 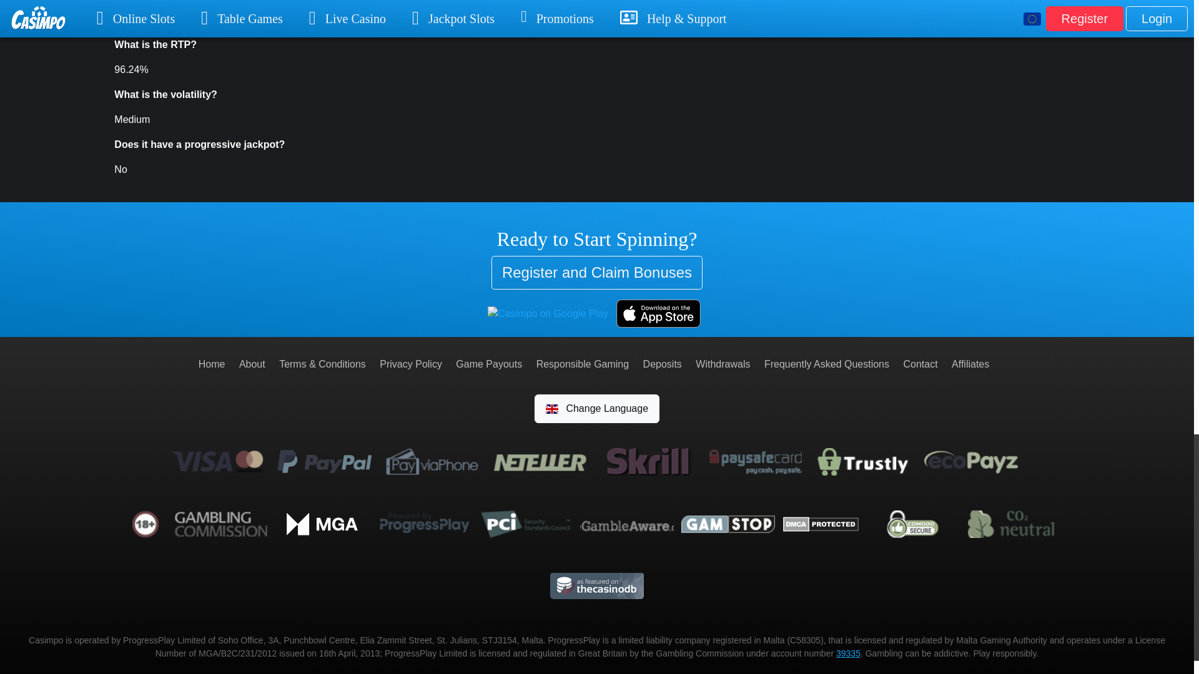 I want to click on Withdrawals, so click(x=723, y=363).